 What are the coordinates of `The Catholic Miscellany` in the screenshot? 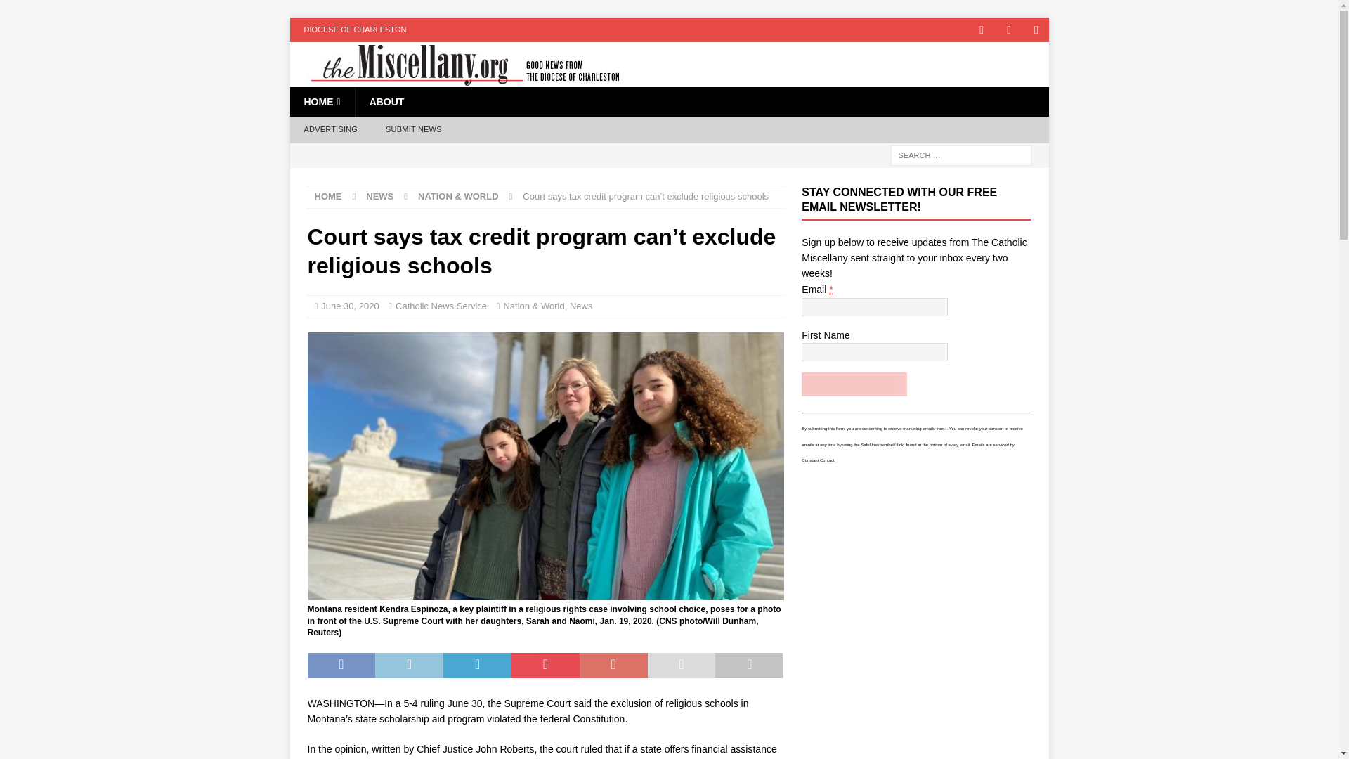 It's located at (457, 79).